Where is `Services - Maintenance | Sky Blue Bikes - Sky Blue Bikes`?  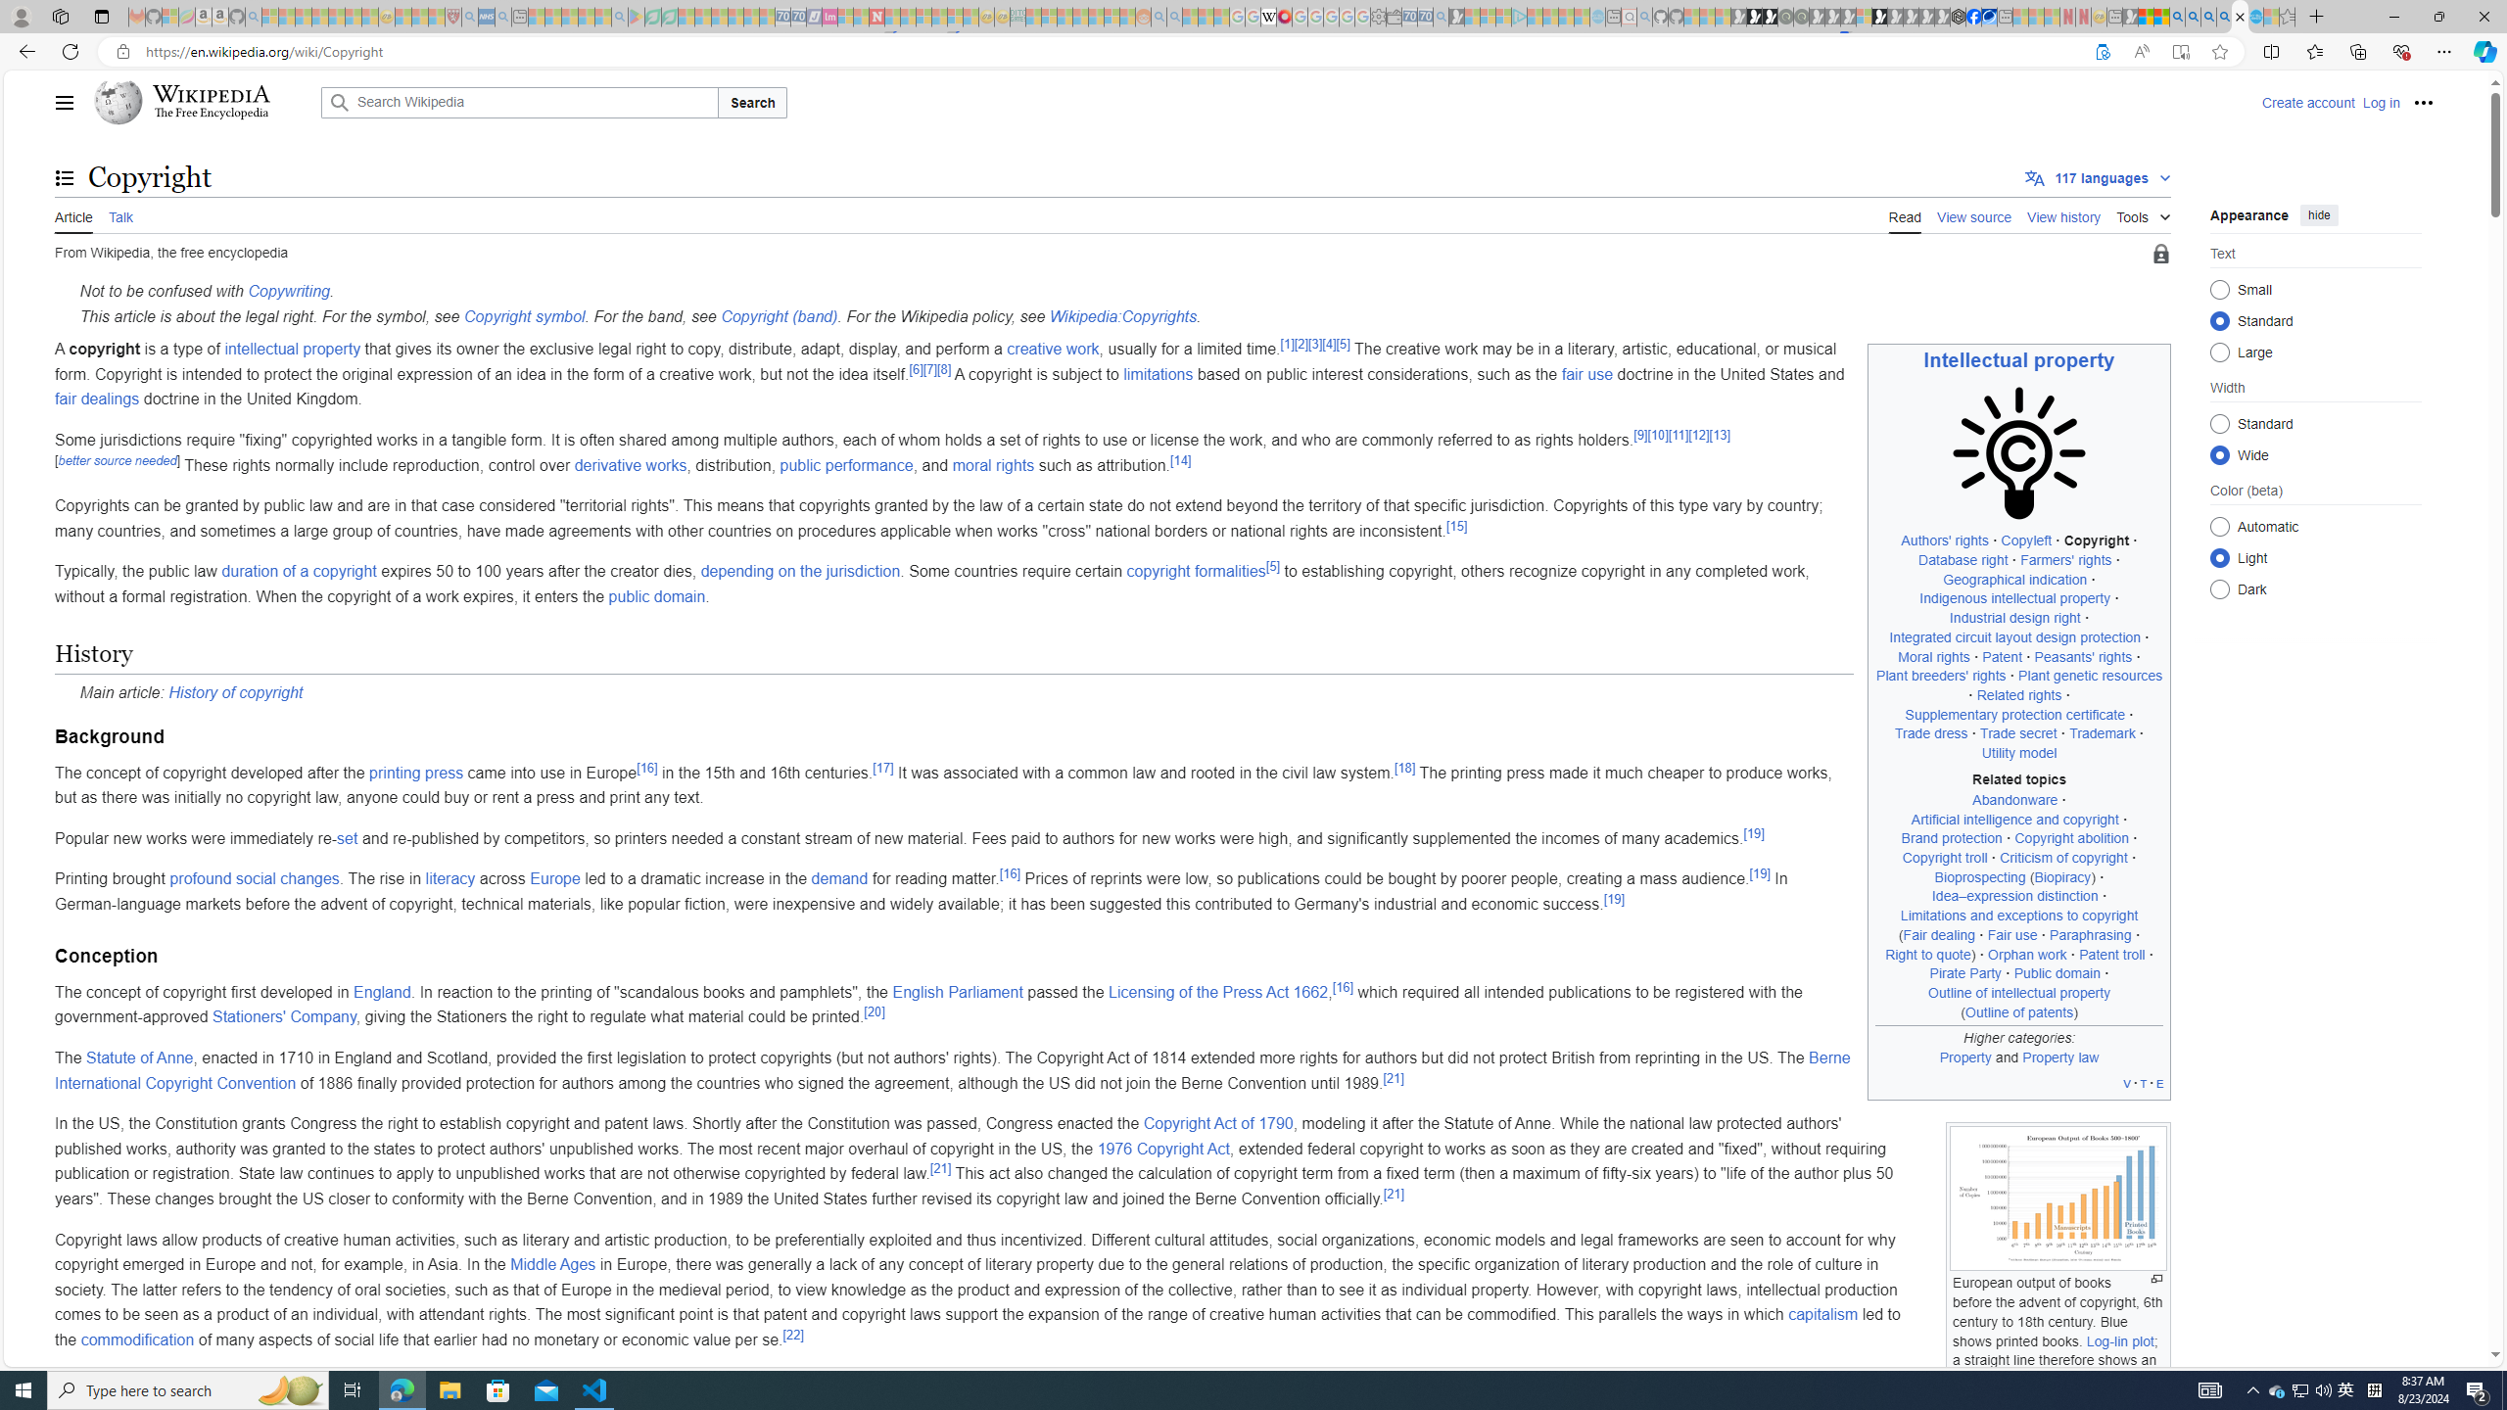
Services - Maintenance | Sky Blue Bikes - Sky Blue Bikes is located at coordinates (2254, 17).